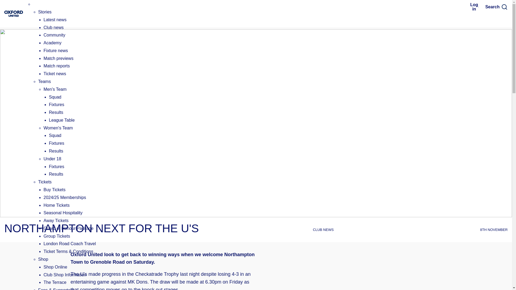 The height and width of the screenshot is (290, 516). I want to click on Seasonal Hospitality, so click(63, 213).